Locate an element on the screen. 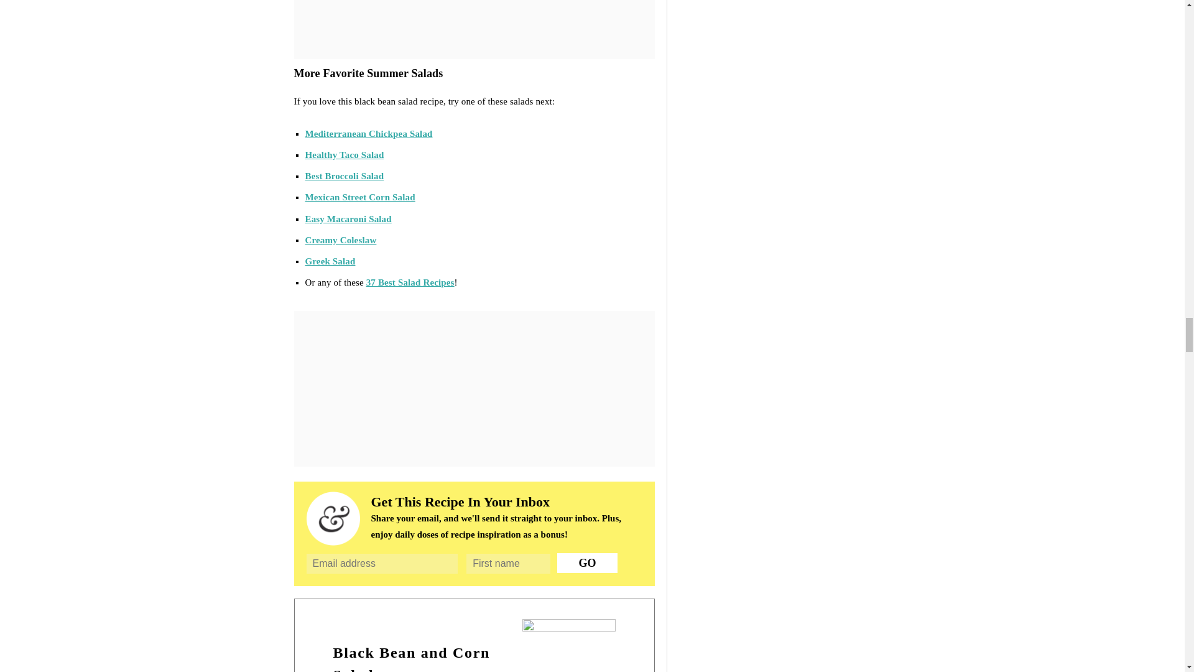  Mexican Street Corn Salad is located at coordinates (359, 197).